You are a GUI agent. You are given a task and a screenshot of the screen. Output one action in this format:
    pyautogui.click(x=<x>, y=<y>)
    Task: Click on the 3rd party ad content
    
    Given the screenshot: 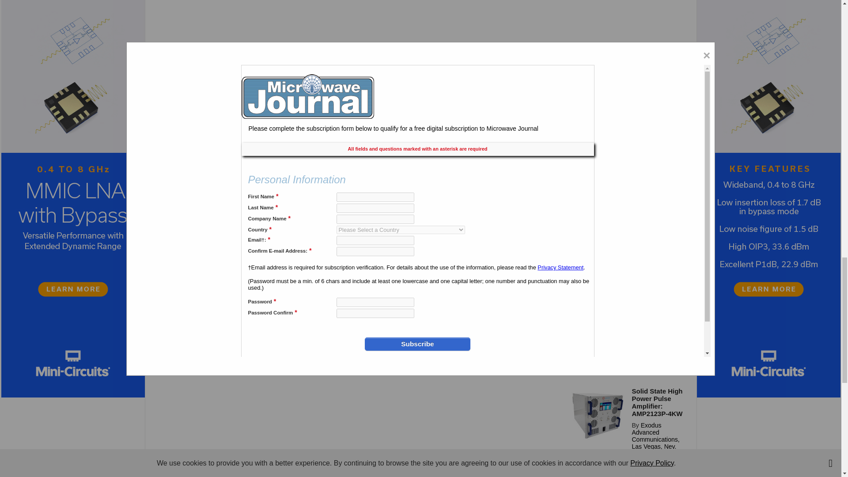 What is the action you would take?
    pyautogui.click(x=626, y=42)
    